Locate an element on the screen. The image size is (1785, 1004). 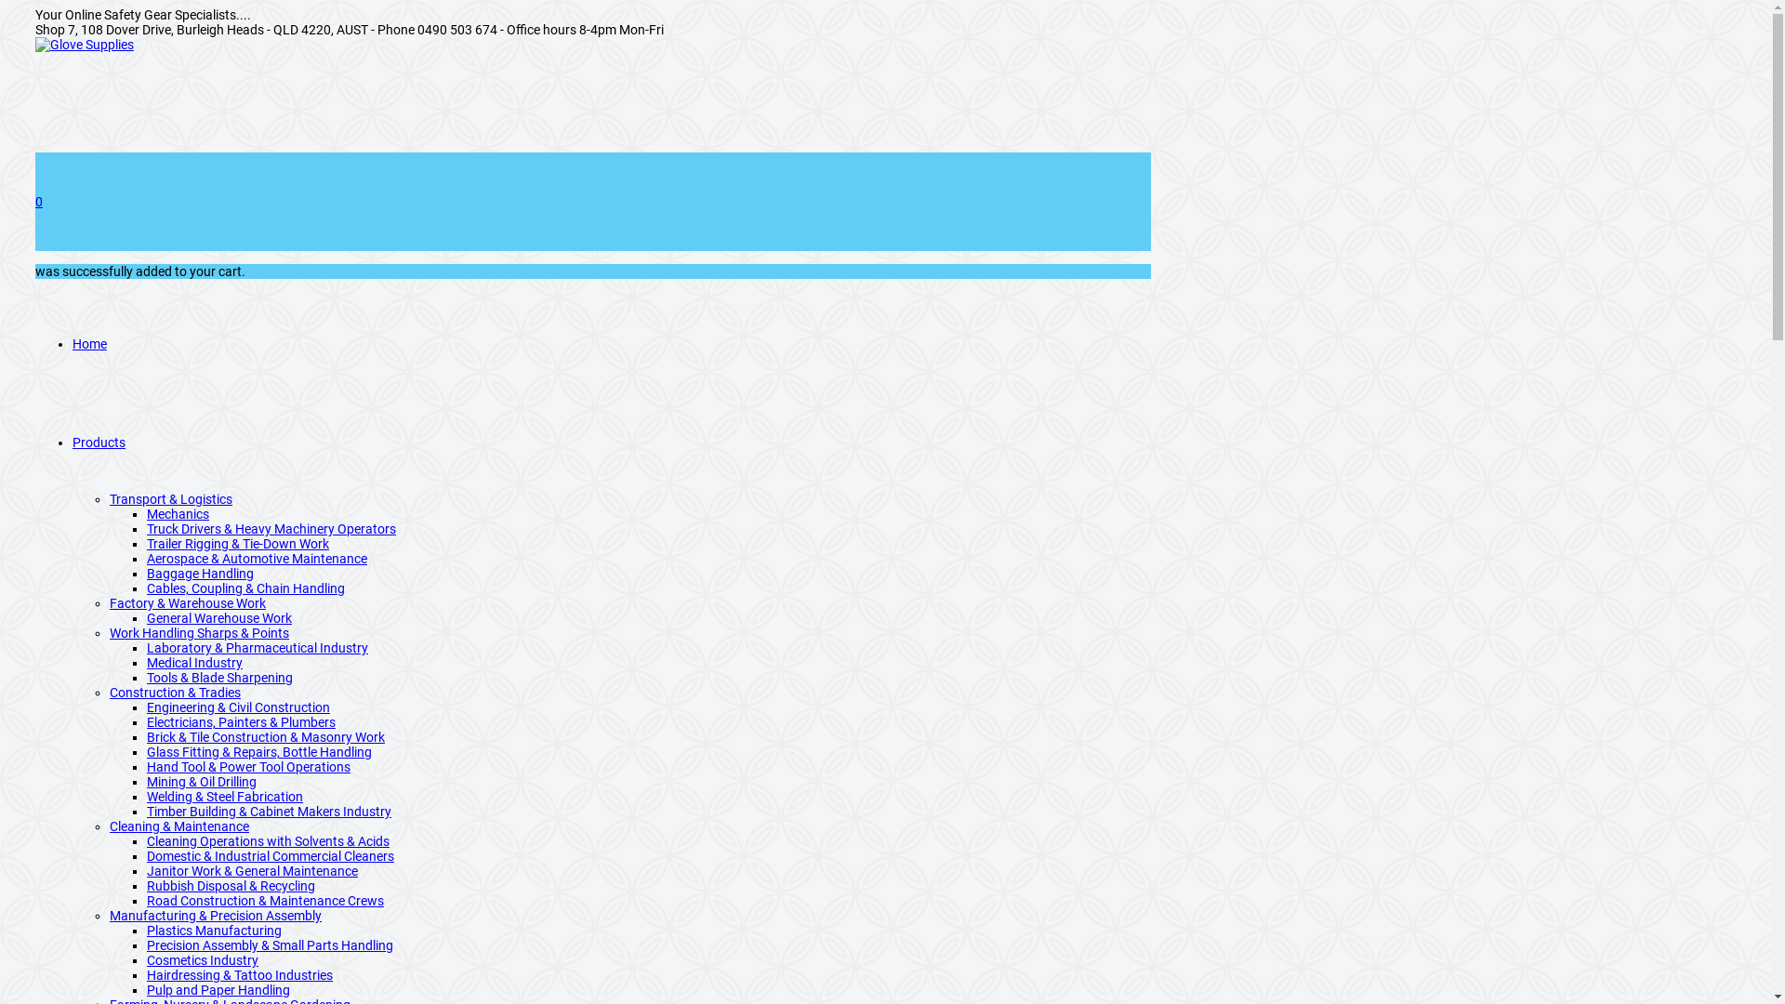
Home is located at coordinates (89, 344).